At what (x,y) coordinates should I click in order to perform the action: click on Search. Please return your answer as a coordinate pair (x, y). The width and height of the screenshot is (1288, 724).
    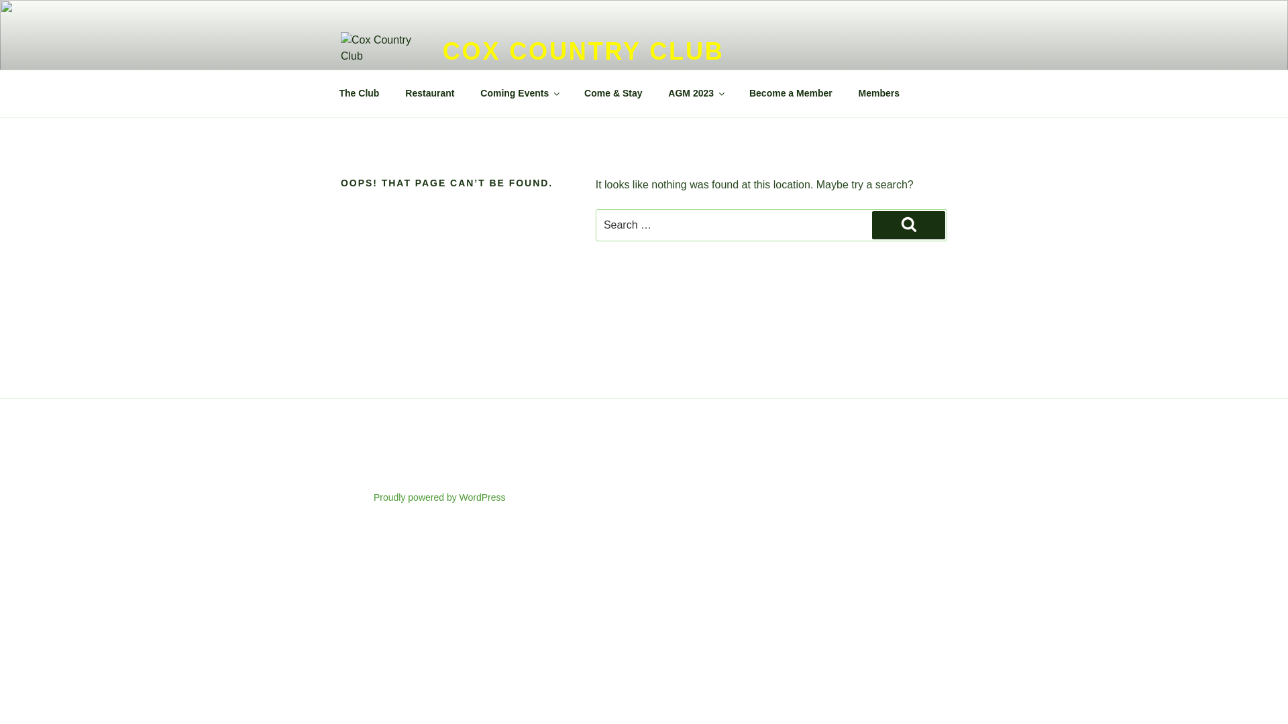
    Looking at the image, I should click on (908, 225).